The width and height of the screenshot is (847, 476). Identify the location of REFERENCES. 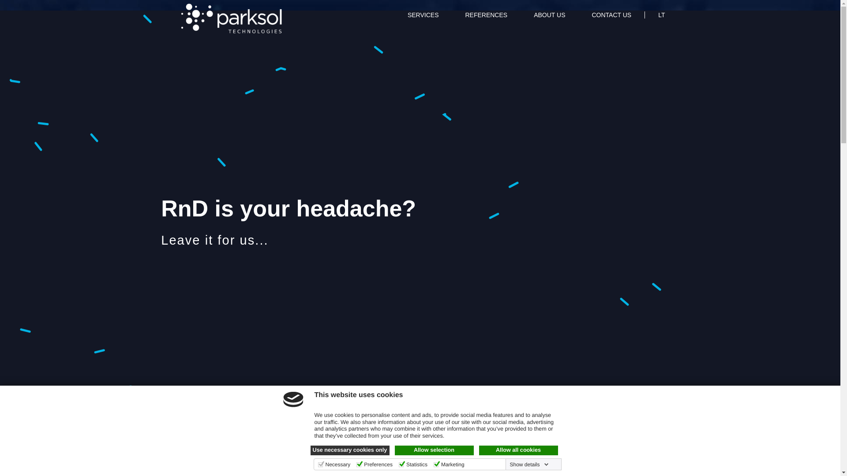
(486, 19).